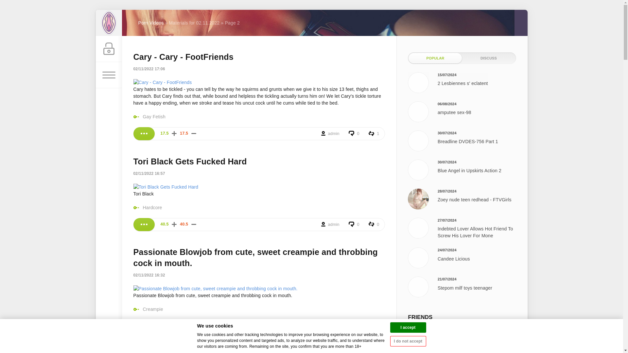 The width and height of the screenshot is (628, 353). Describe the element at coordinates (109, 23) in the screenshot. I see `pornomania.nl` at that location.